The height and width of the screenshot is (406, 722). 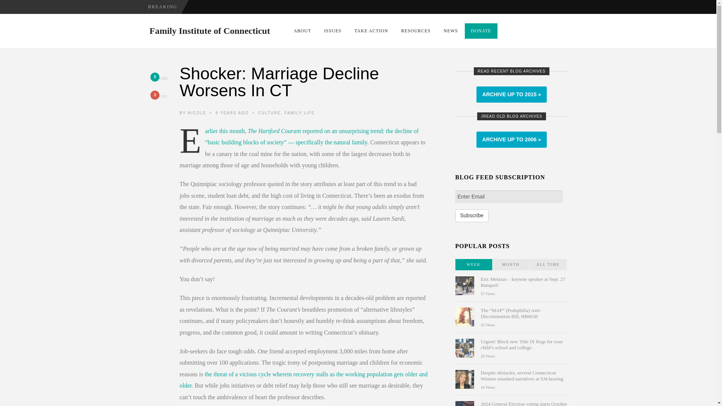 I want to click on Family Institute of Connecticut, so click(x=210, y=31).